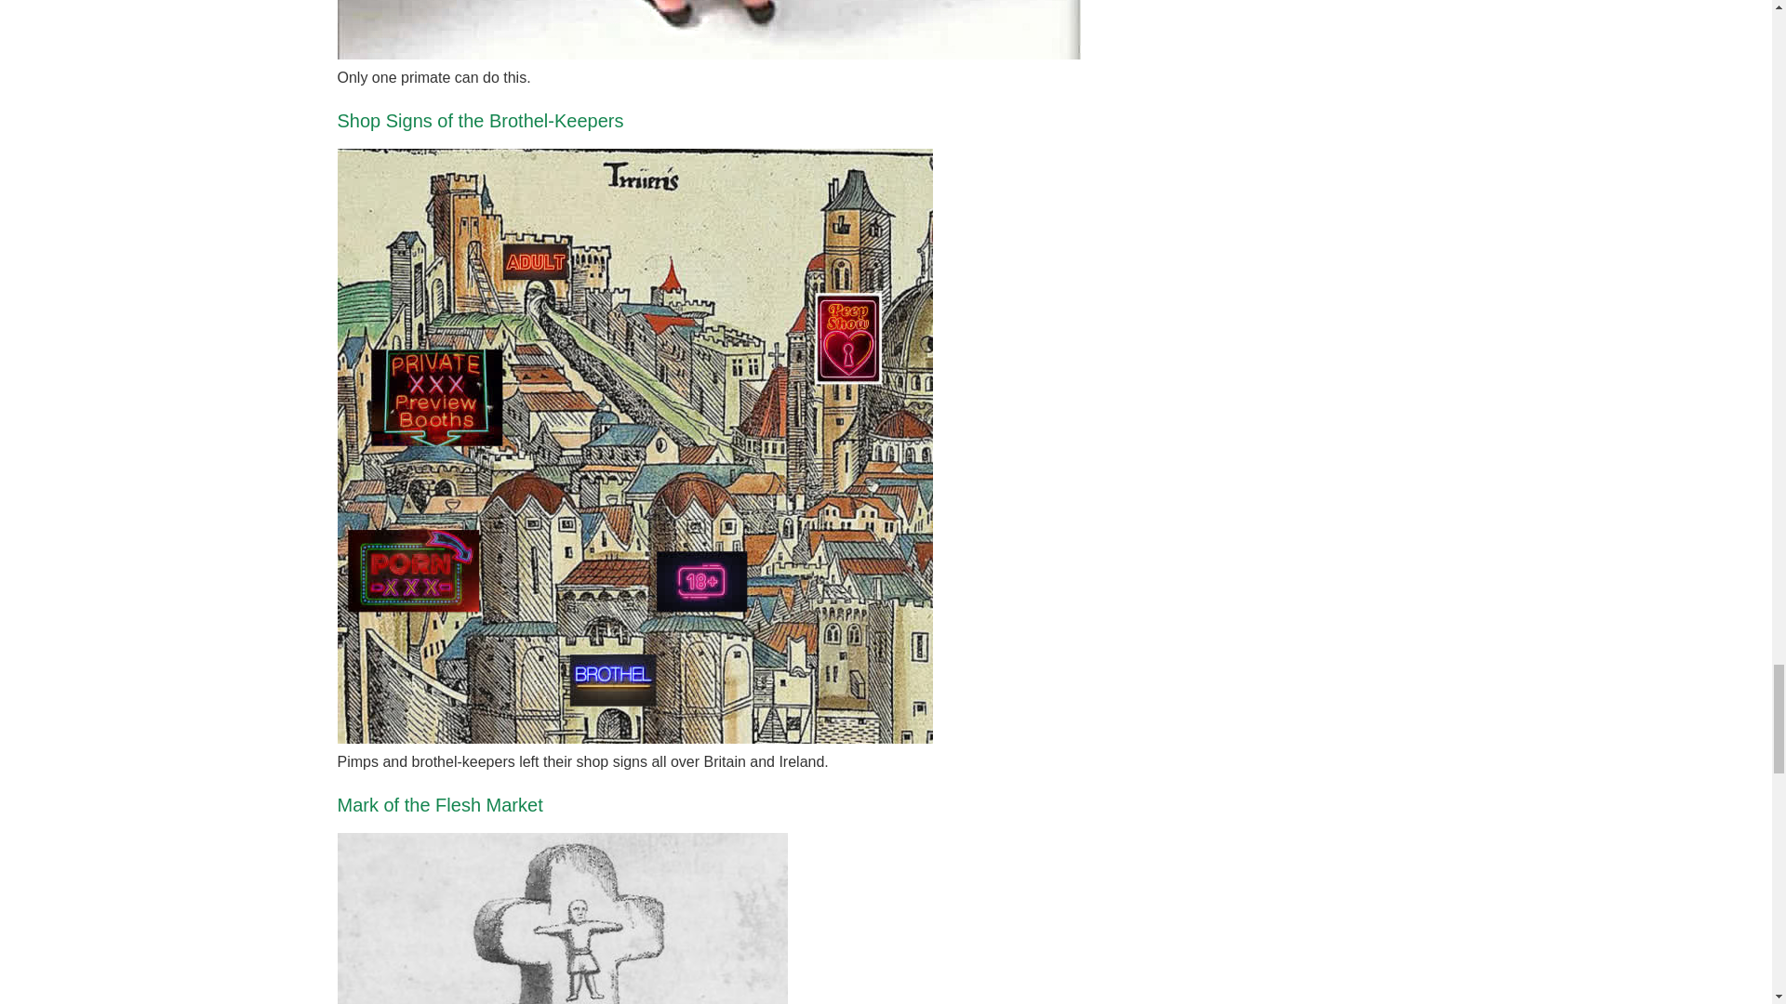  Describe the element at coordinates (439, 805) in the screenshot. I see `Mark of the Flesh Market` at that location.